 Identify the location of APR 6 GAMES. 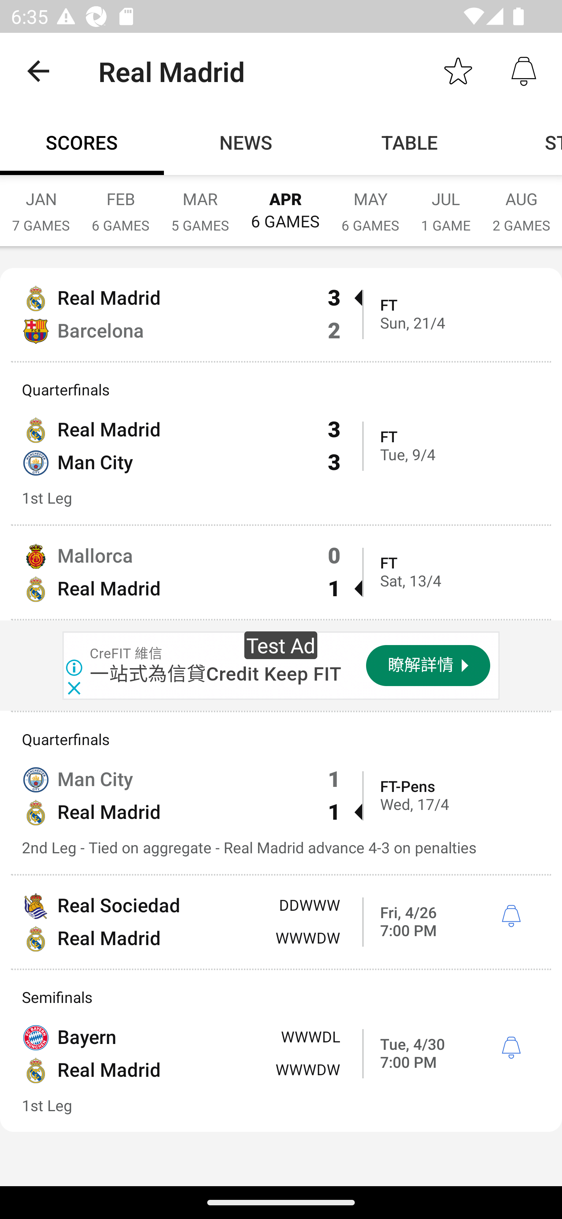
(285, 203).